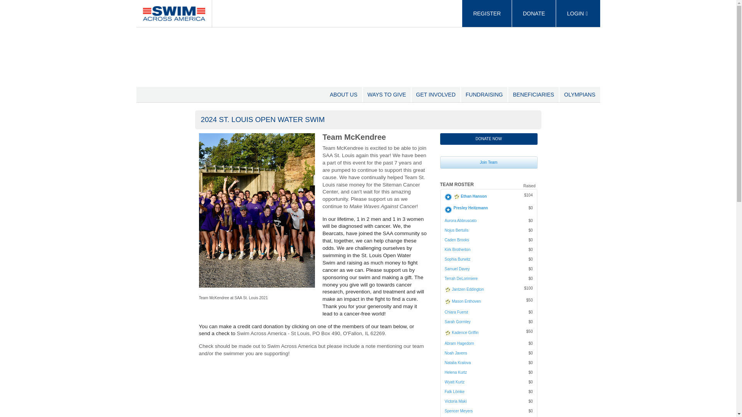 Image resolution: width=742 pixels, height=417 pixels. What do you see at coordinates (386, 94) in the screenshot?
I see `WAYS TO GIVE` at bounding box center [386, 94].